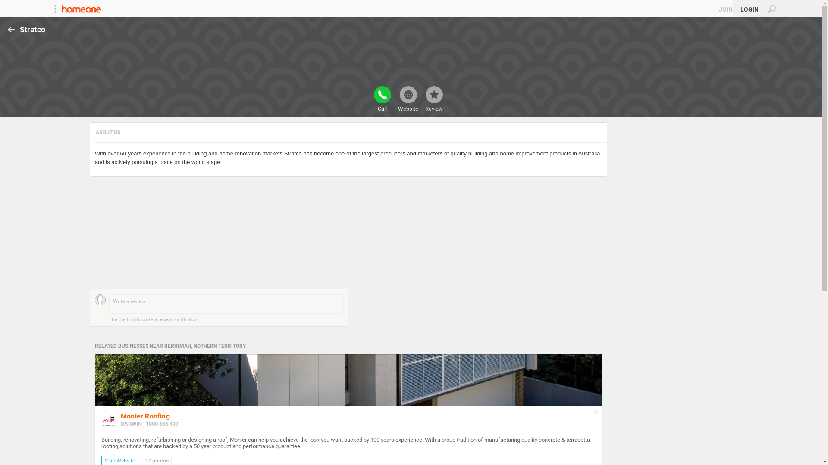 This screenshot has height=465, width=828. What do you see at coordinates (382, 99) in the screenshot?
I see `Call` at bounding box center [382, 99].